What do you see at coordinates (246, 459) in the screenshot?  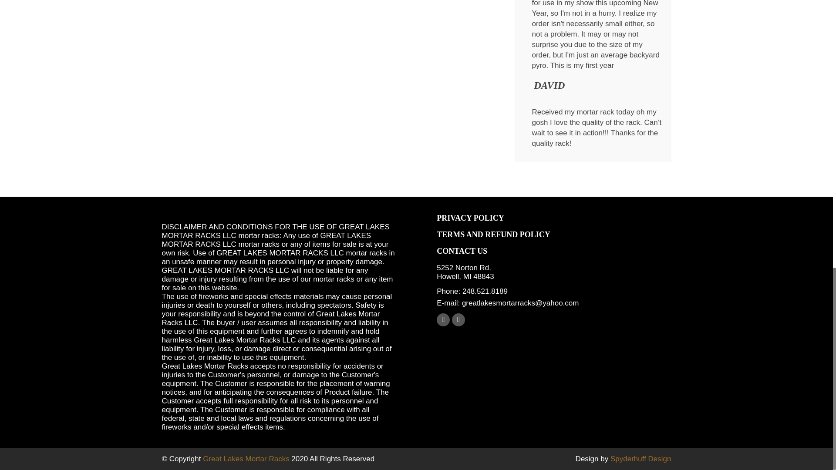 I see `Great Lakes Mortar Racks` at bounding box center [246, 459].